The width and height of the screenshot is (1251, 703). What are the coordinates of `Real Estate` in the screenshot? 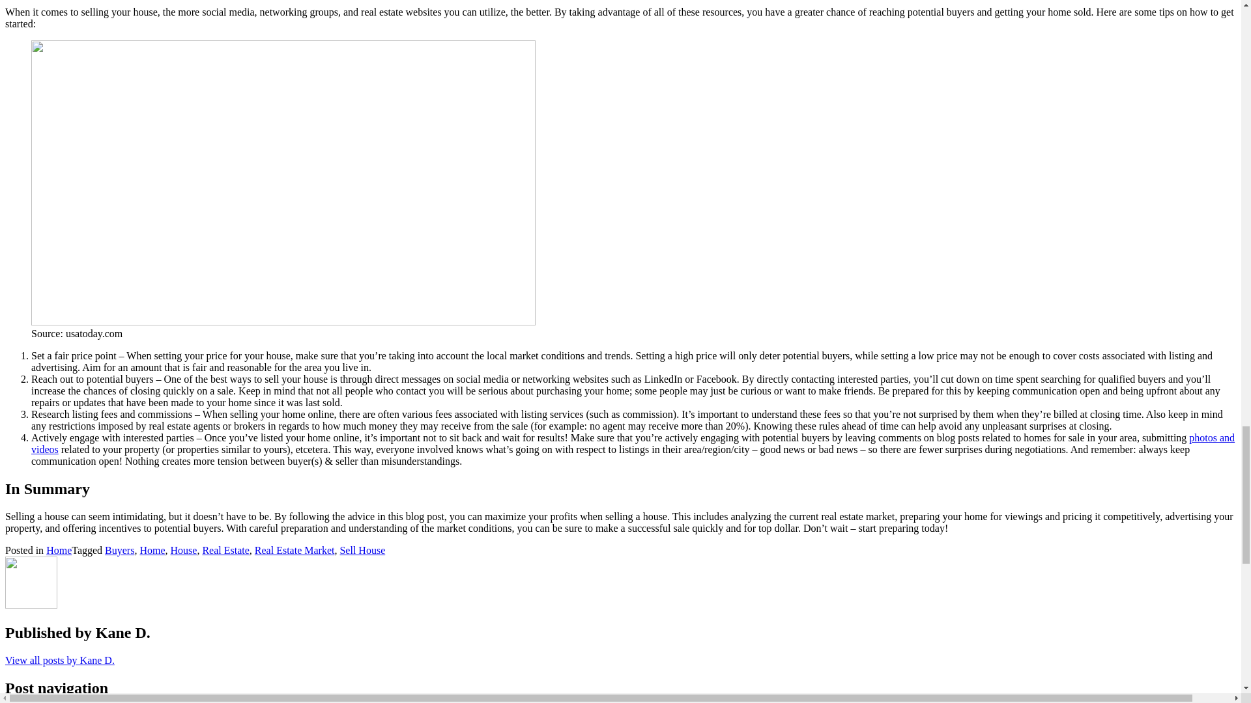 It's located at (225, 551).